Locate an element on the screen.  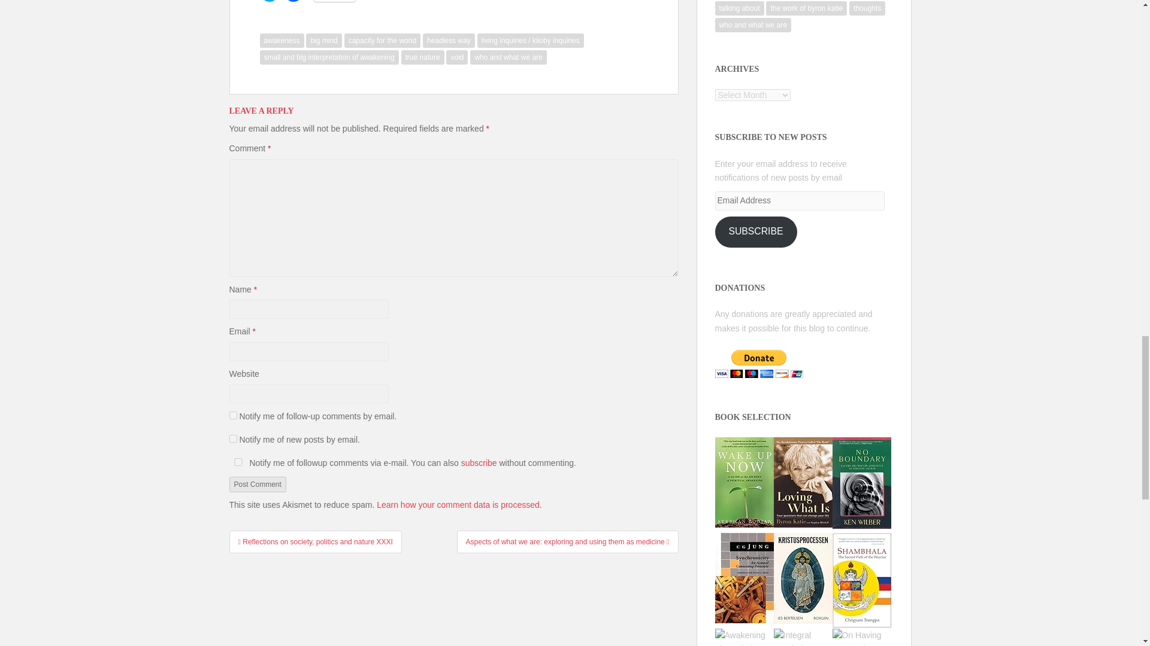
Synchronicity: An Acausal Connecting Principle is located at coordinates (745, 577).